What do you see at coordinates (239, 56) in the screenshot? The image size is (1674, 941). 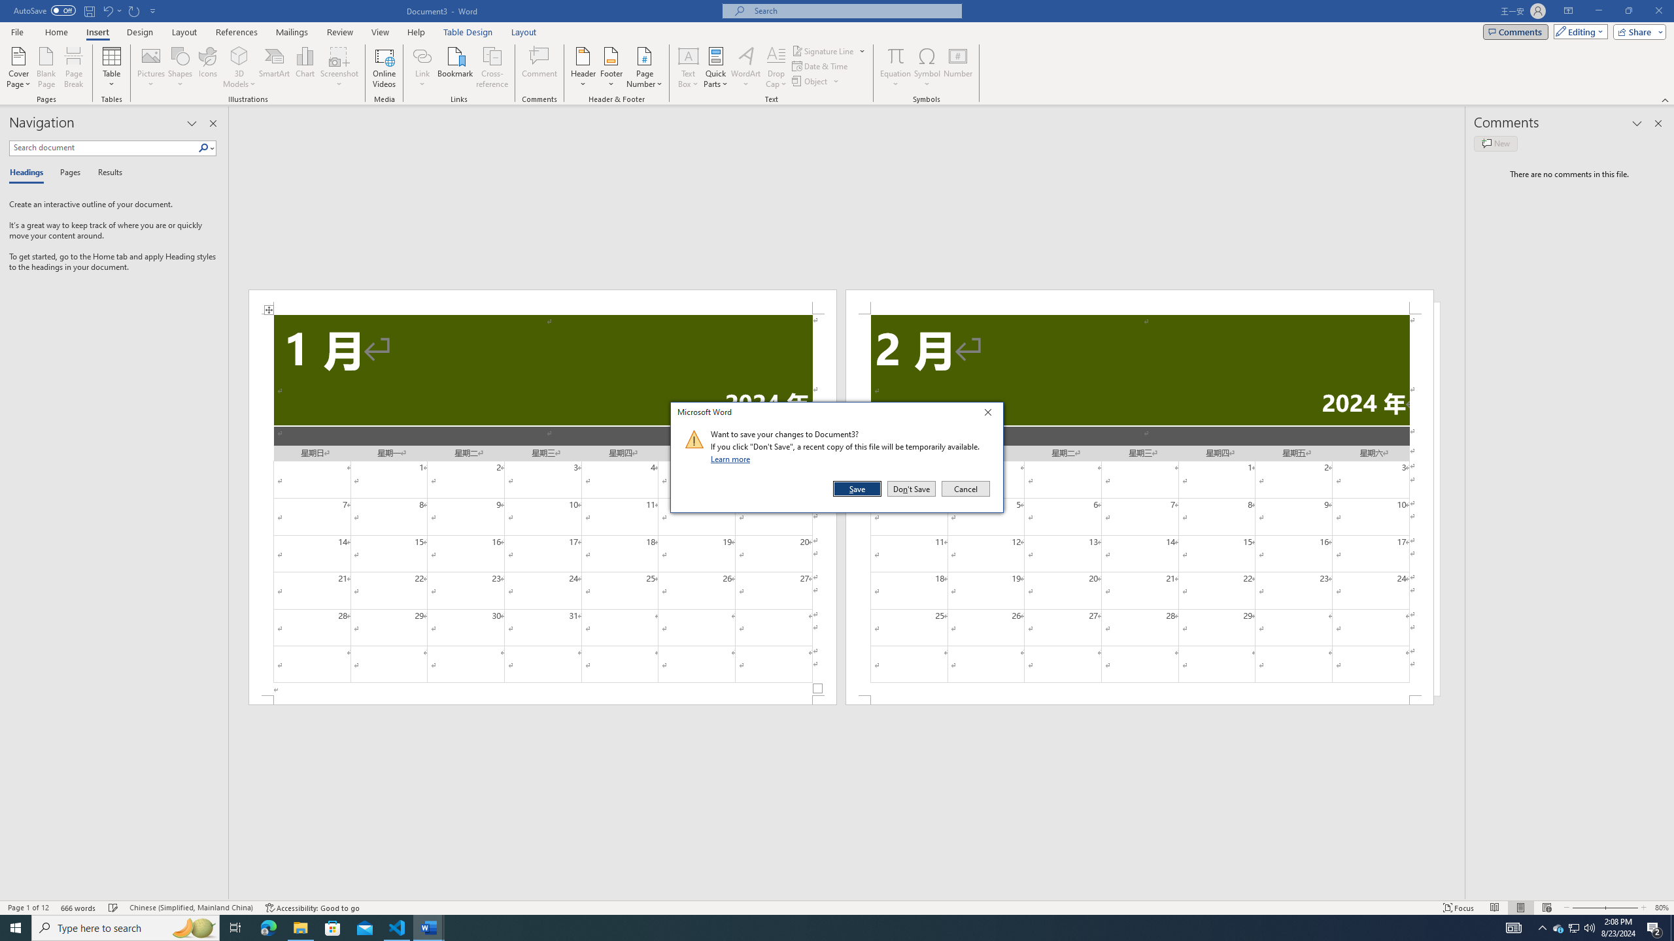 I see `3D Models` at bounding box center [239, 56].